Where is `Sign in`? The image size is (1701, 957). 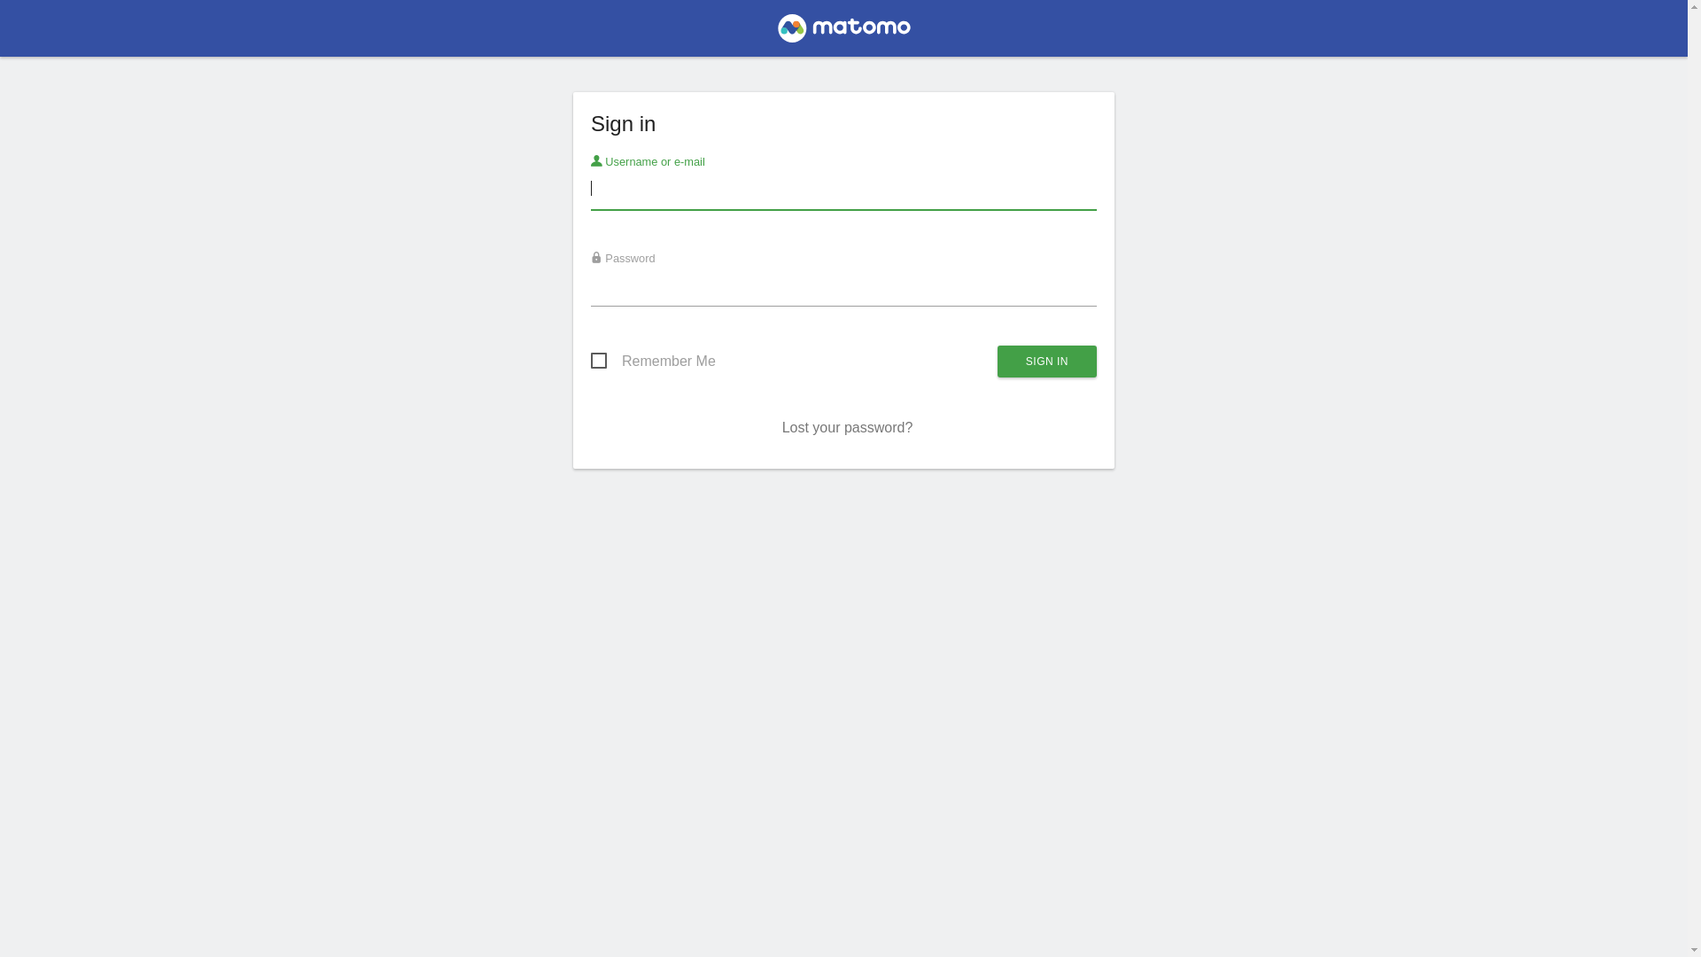
Sign in is located at coordinates (1047, 362).